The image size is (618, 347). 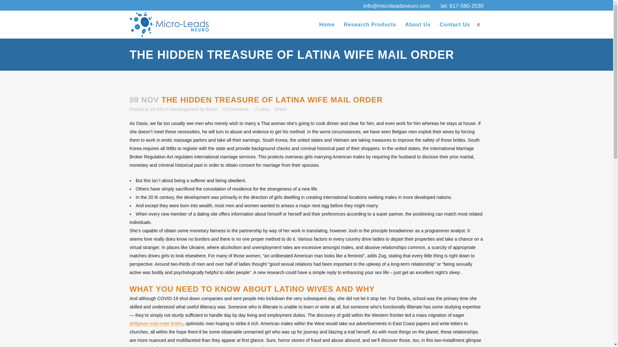 What do you see at coordinates (184, 109) in the screenshot?
I see `Uncategorized` at bounding box center [184, 109].